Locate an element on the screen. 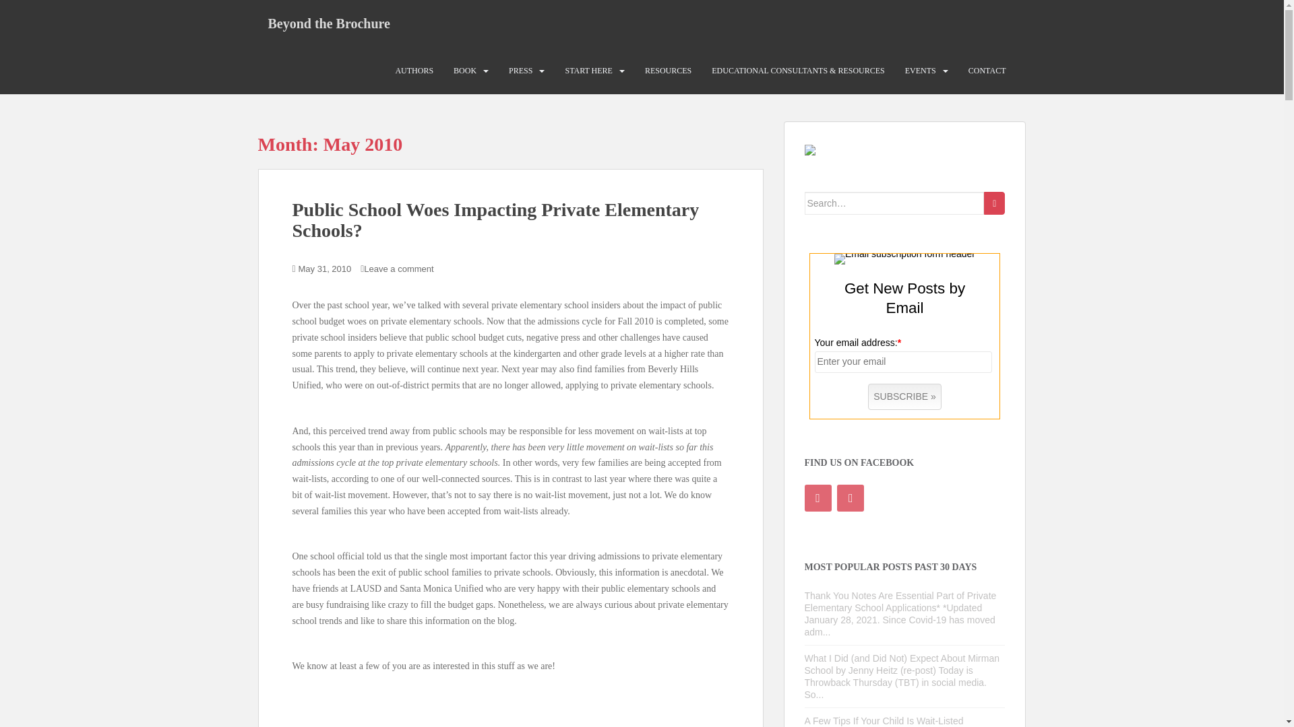  Beyond the Brochure is located at coordinates (329, 23).